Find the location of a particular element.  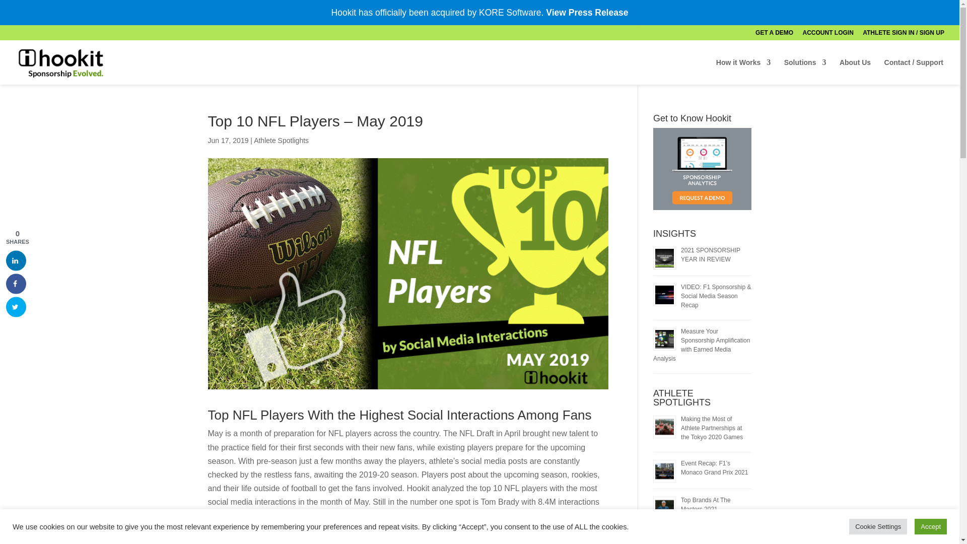

How it Works is located at coordinates (743, 72).